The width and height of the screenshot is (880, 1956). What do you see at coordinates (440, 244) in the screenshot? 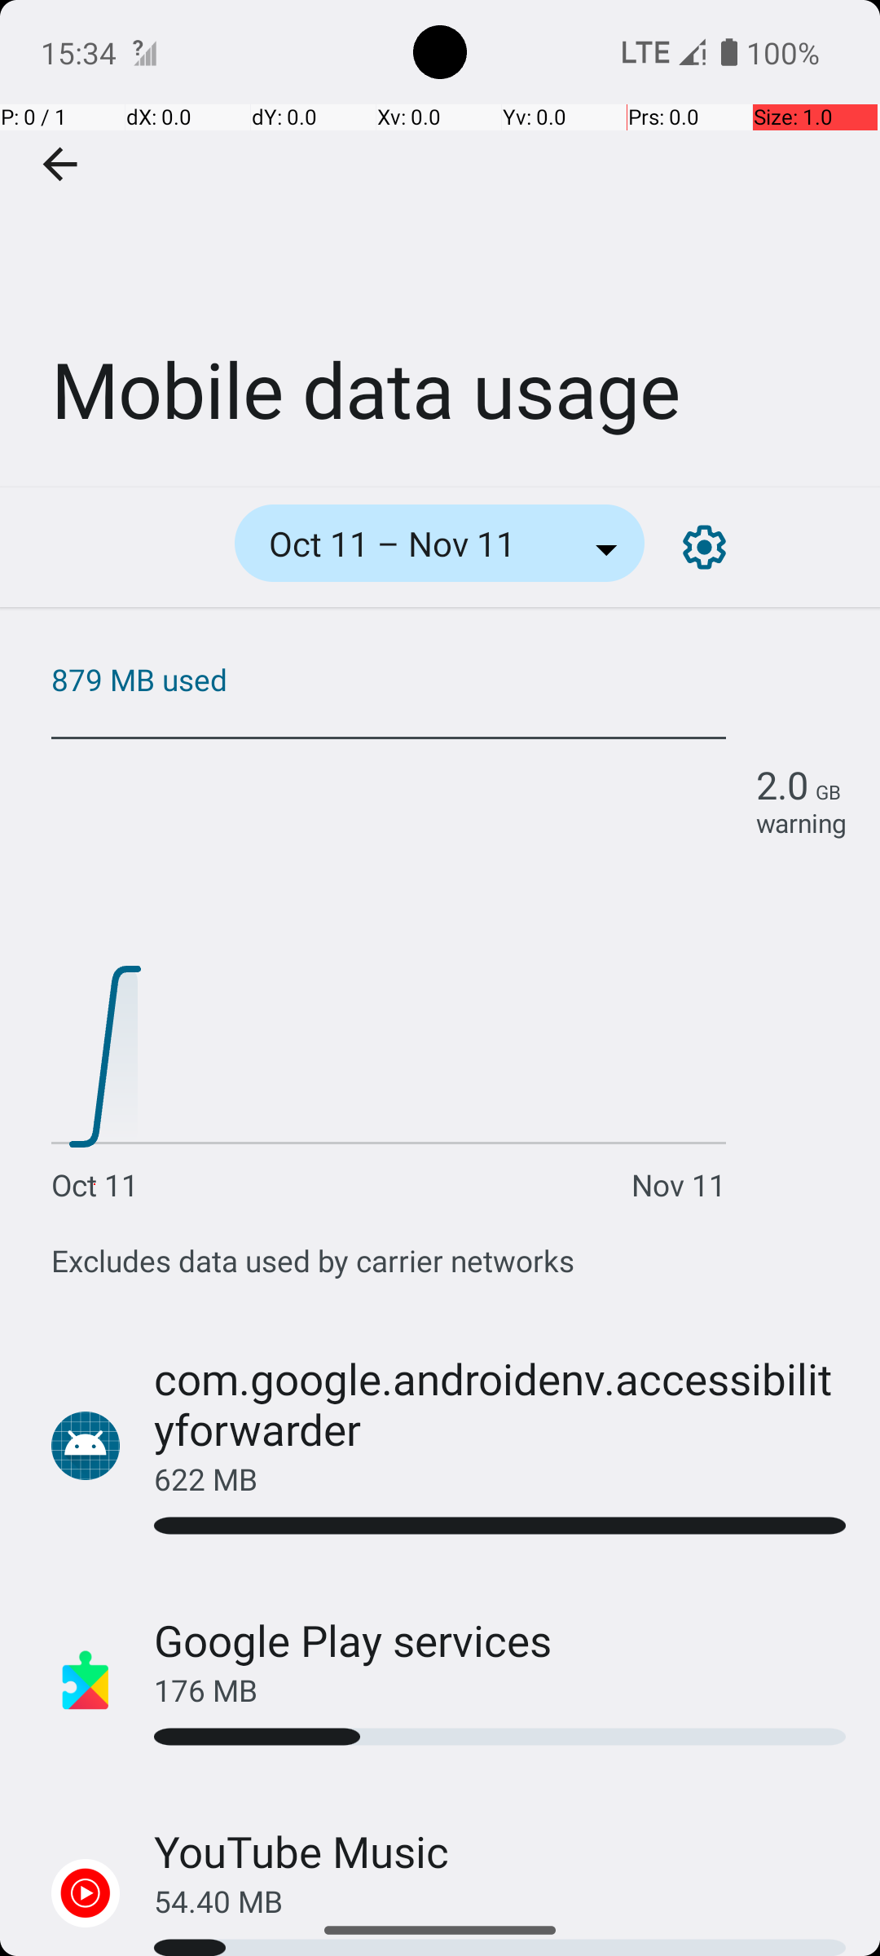
I see `Mobile data usage` at bounding box center [440, 244].